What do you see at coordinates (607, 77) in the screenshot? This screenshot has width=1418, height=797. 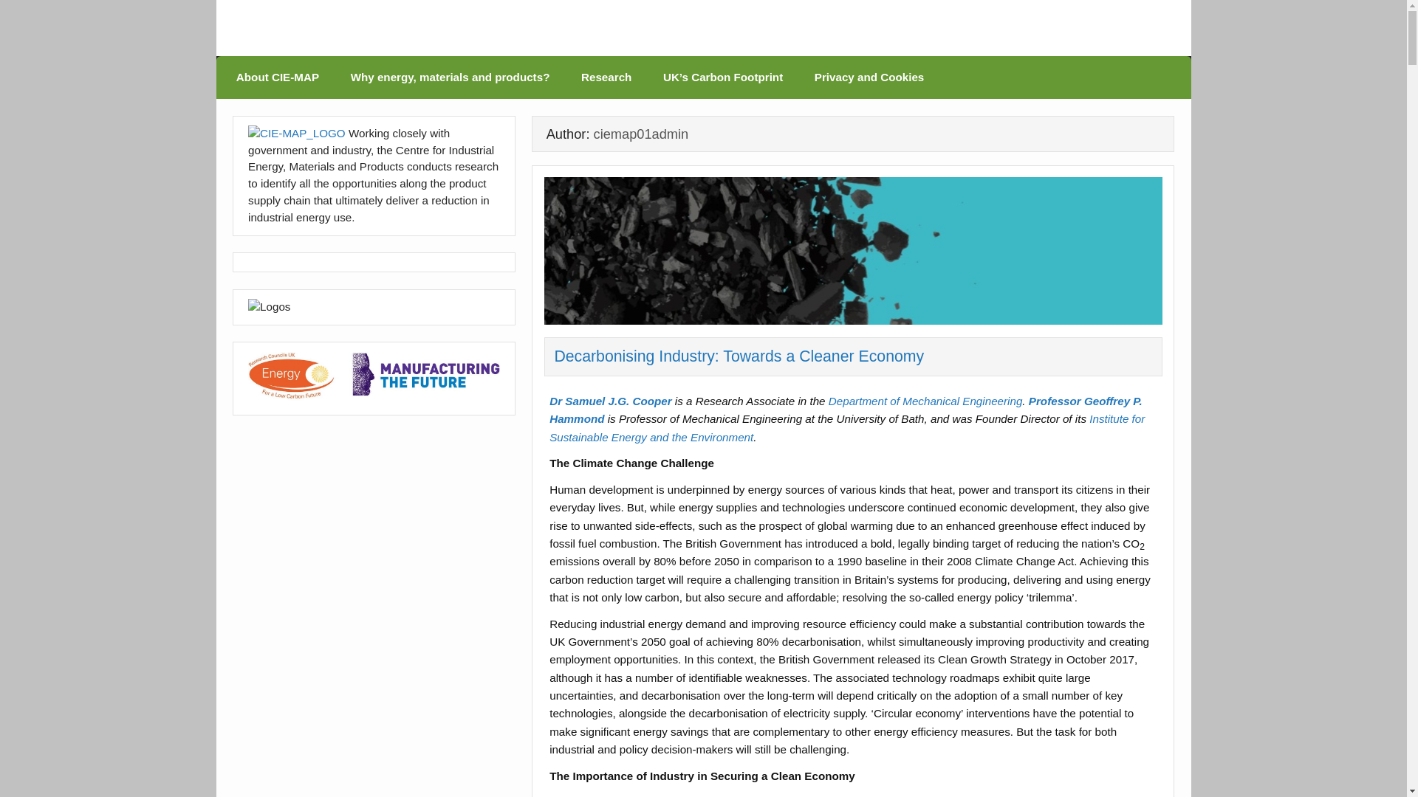 I see `Research` at bounding box center [607, 77].